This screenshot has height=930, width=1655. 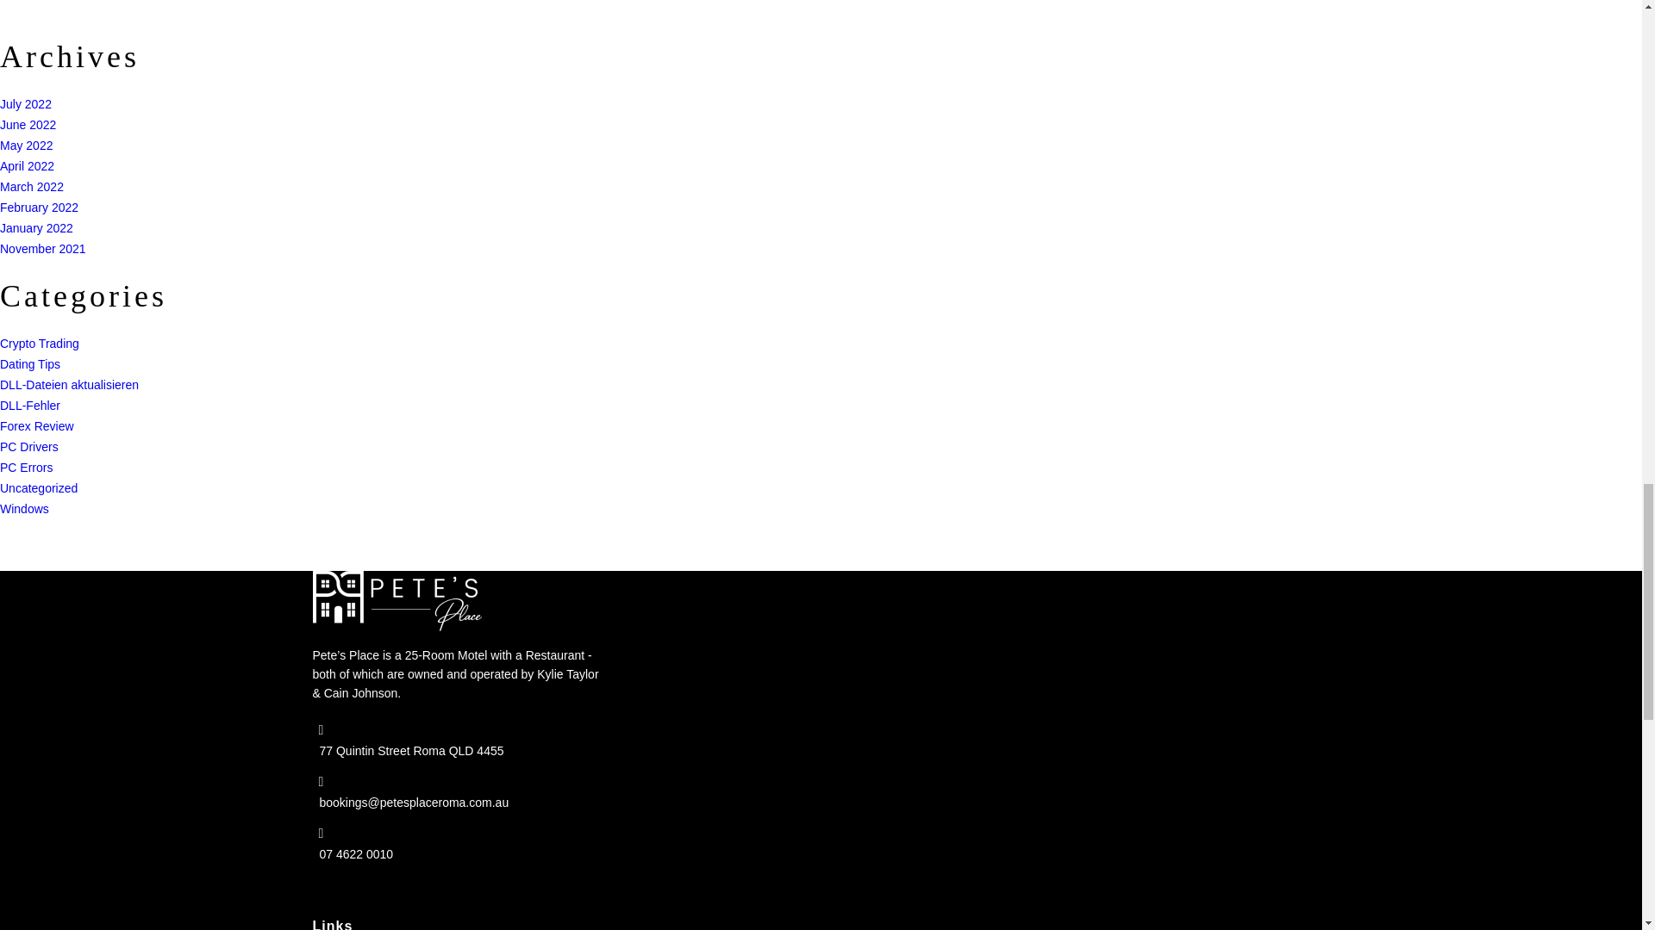 What do you see at coordinates (39, 207) in the screenshot?
I see `February 2022` at bounding box center [39, 207].